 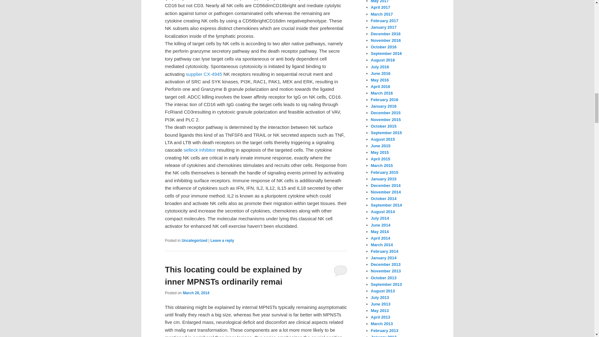 I want to click on supplier CX-4945, so click(x=204, y=74).